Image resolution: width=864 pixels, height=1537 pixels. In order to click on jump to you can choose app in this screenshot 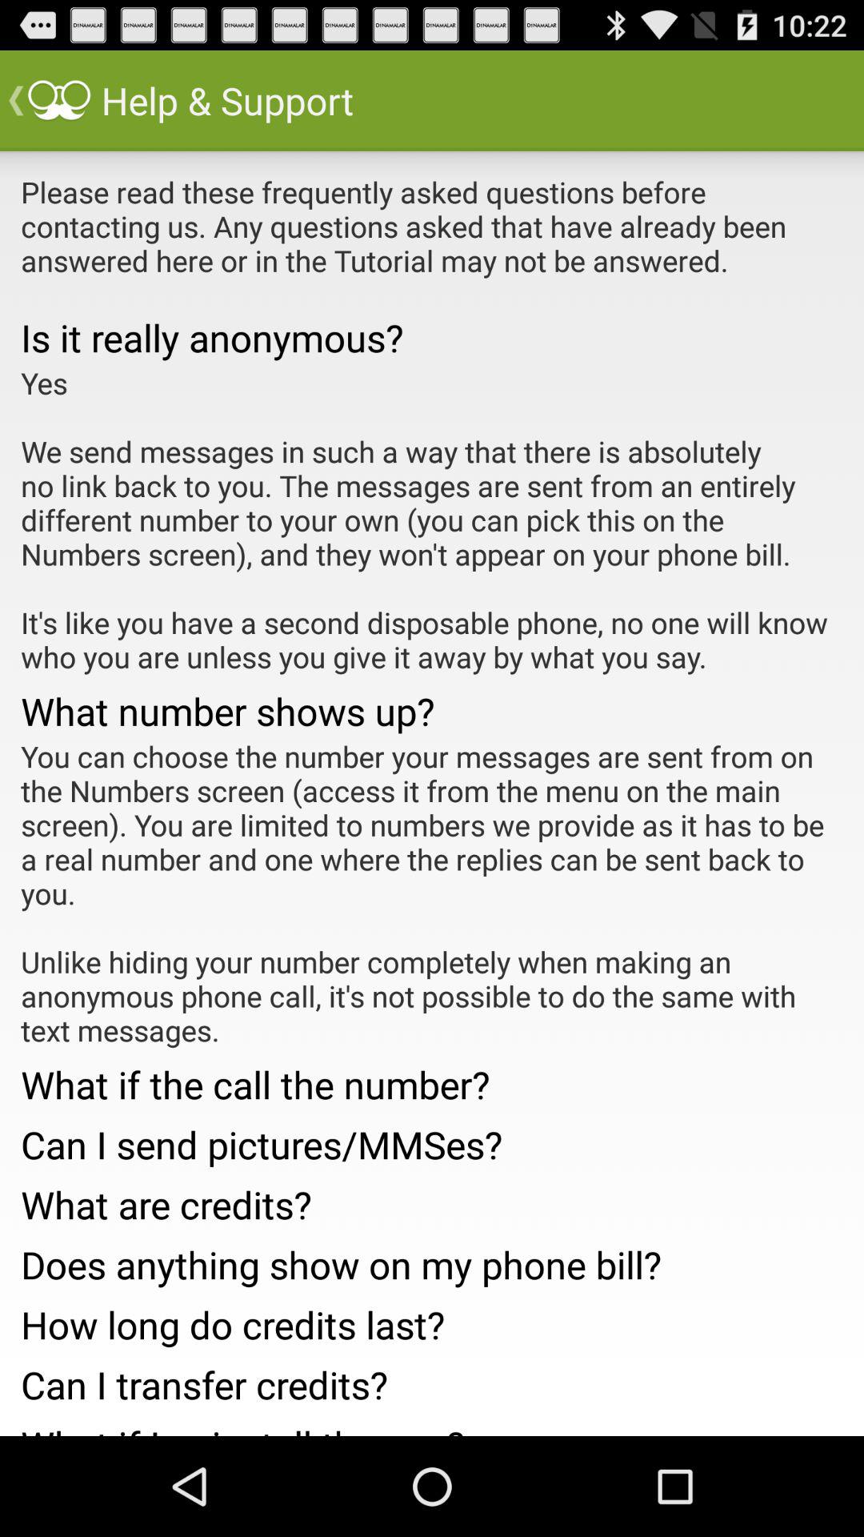, I will do `click(432, 893)`.